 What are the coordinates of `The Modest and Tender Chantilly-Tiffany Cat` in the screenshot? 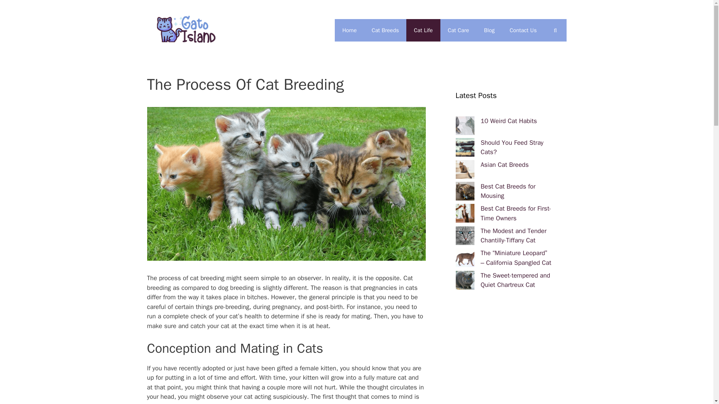 It's located at (514, 236).